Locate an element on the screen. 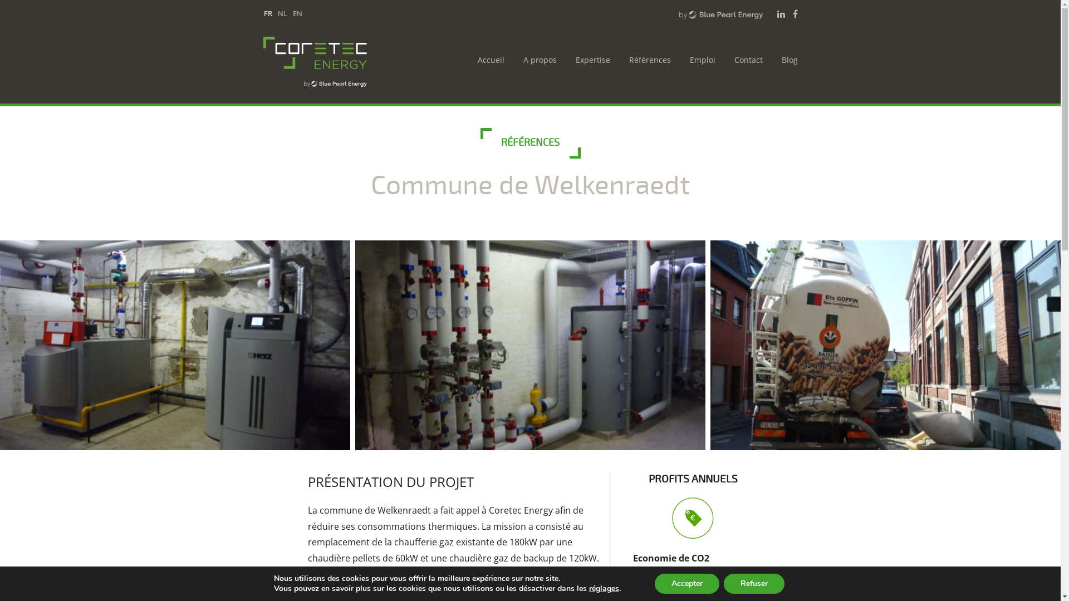 The image size is (1069, 601). Expertise is located at coordinates (590, 60).